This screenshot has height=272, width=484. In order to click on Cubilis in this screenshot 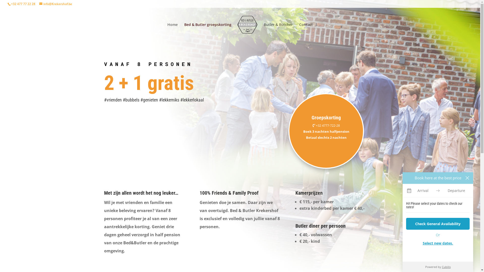, I will do `click(446, 267)`.